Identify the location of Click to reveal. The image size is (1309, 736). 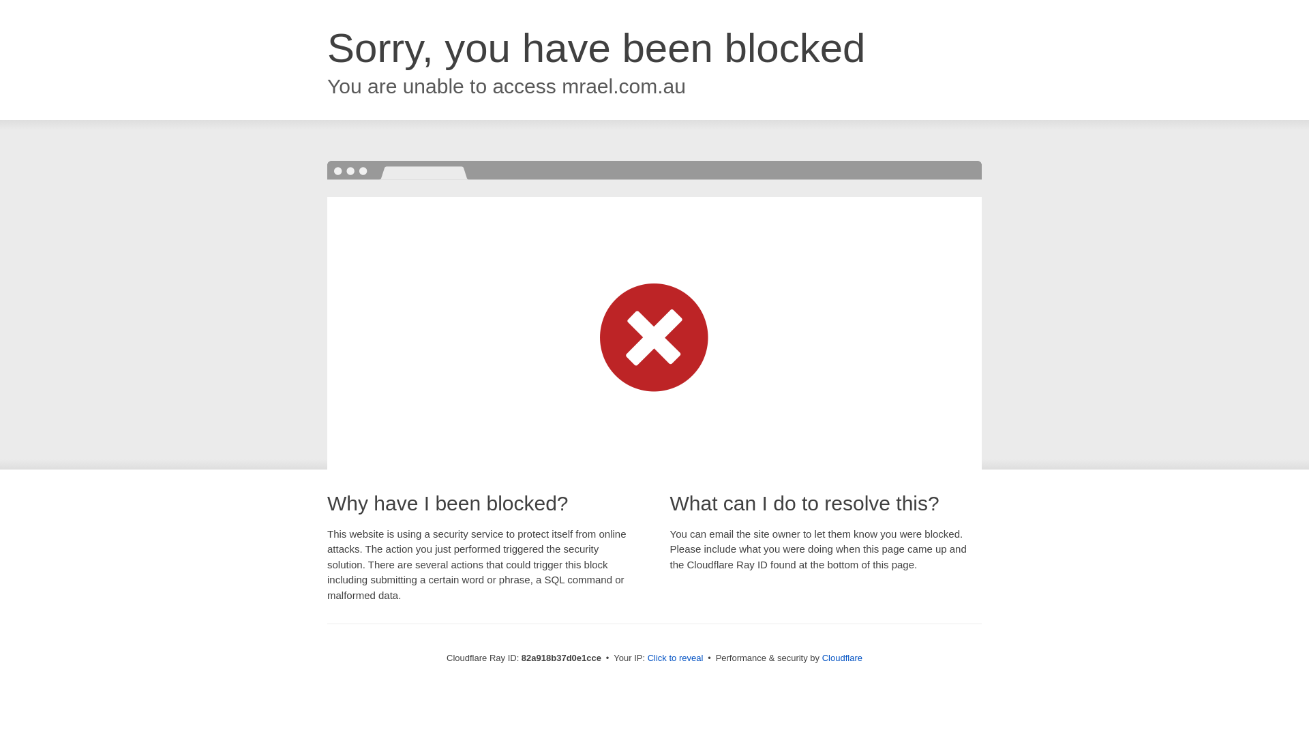
(676, 658).